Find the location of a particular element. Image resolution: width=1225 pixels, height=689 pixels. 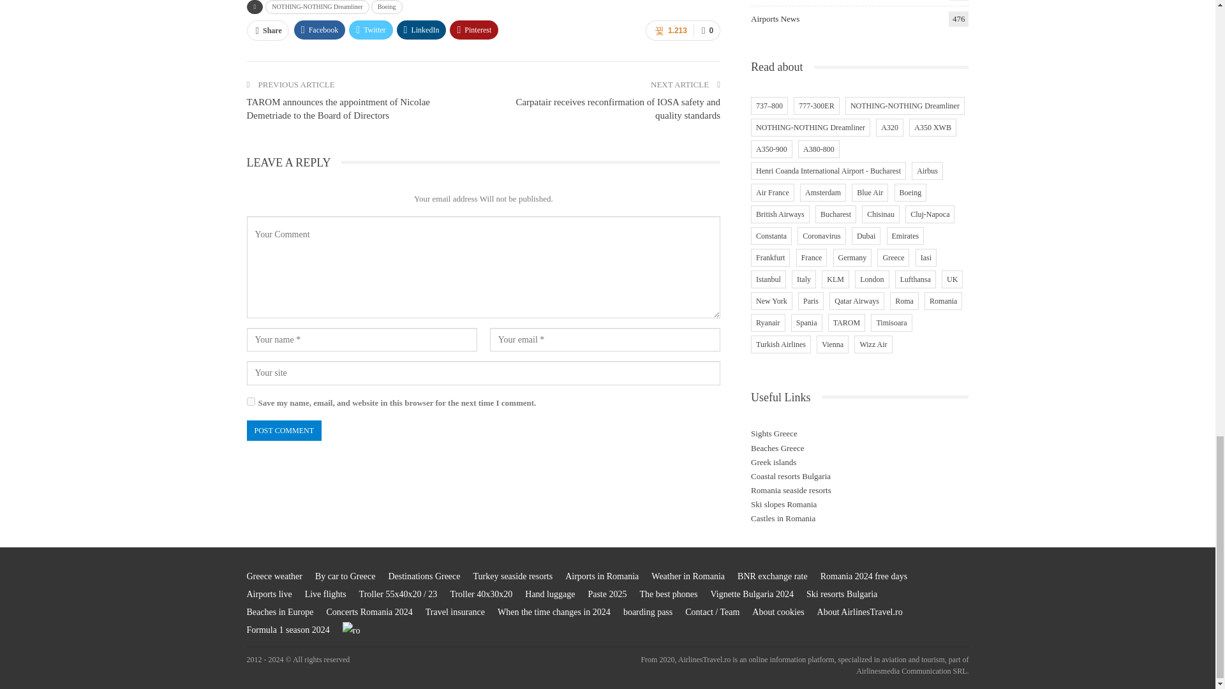

Post Comment is located at coordinates (283, 431).